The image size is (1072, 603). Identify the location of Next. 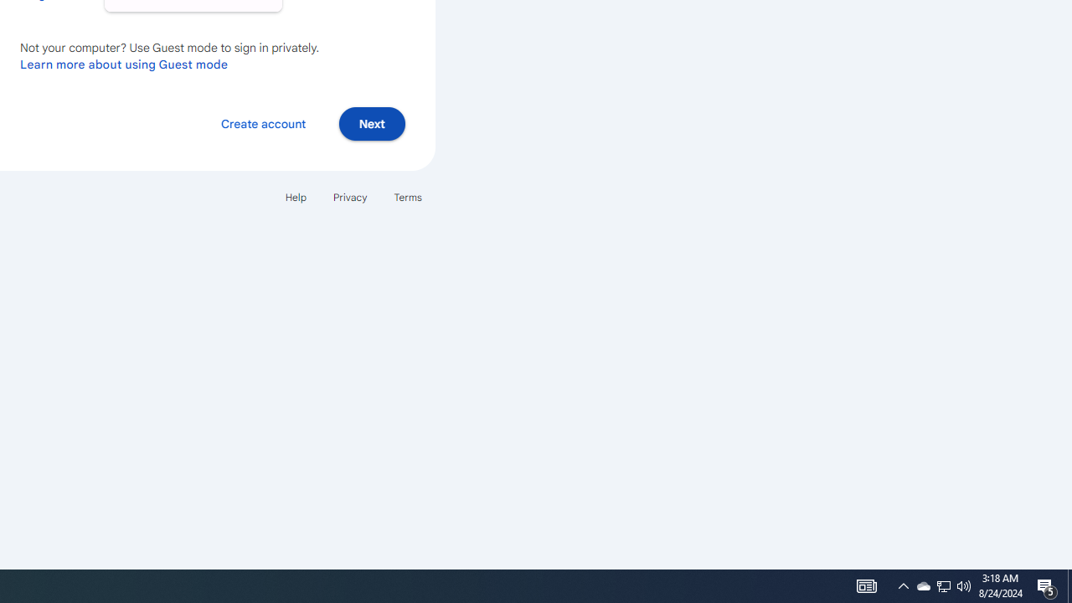
(372, 122).